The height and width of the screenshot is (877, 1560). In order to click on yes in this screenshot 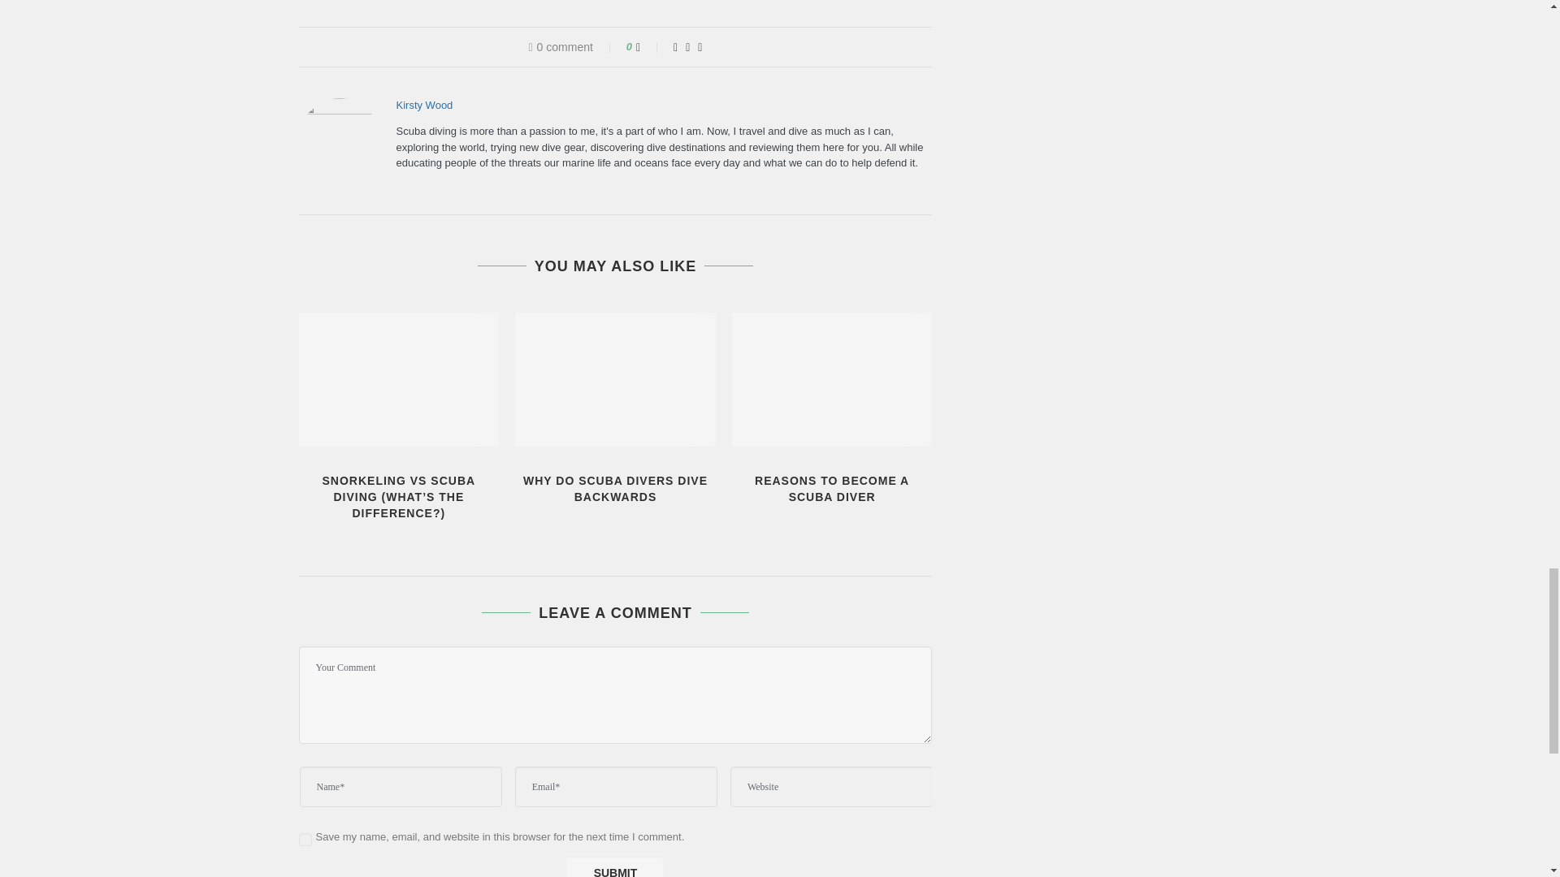, I will do `click(305, 840)`.